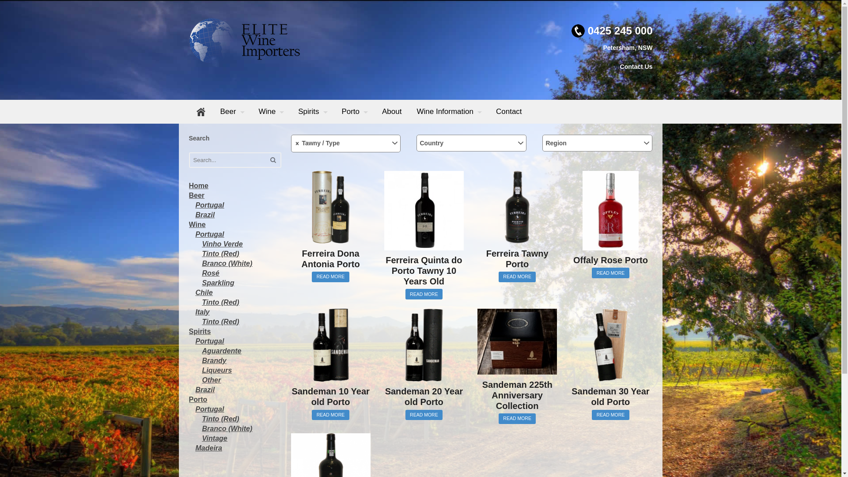 This screenshot has height=477, width=848. Describe the element at coordinates (221, 254) in the screenshot. I see `Tinto (Red)` at that location.